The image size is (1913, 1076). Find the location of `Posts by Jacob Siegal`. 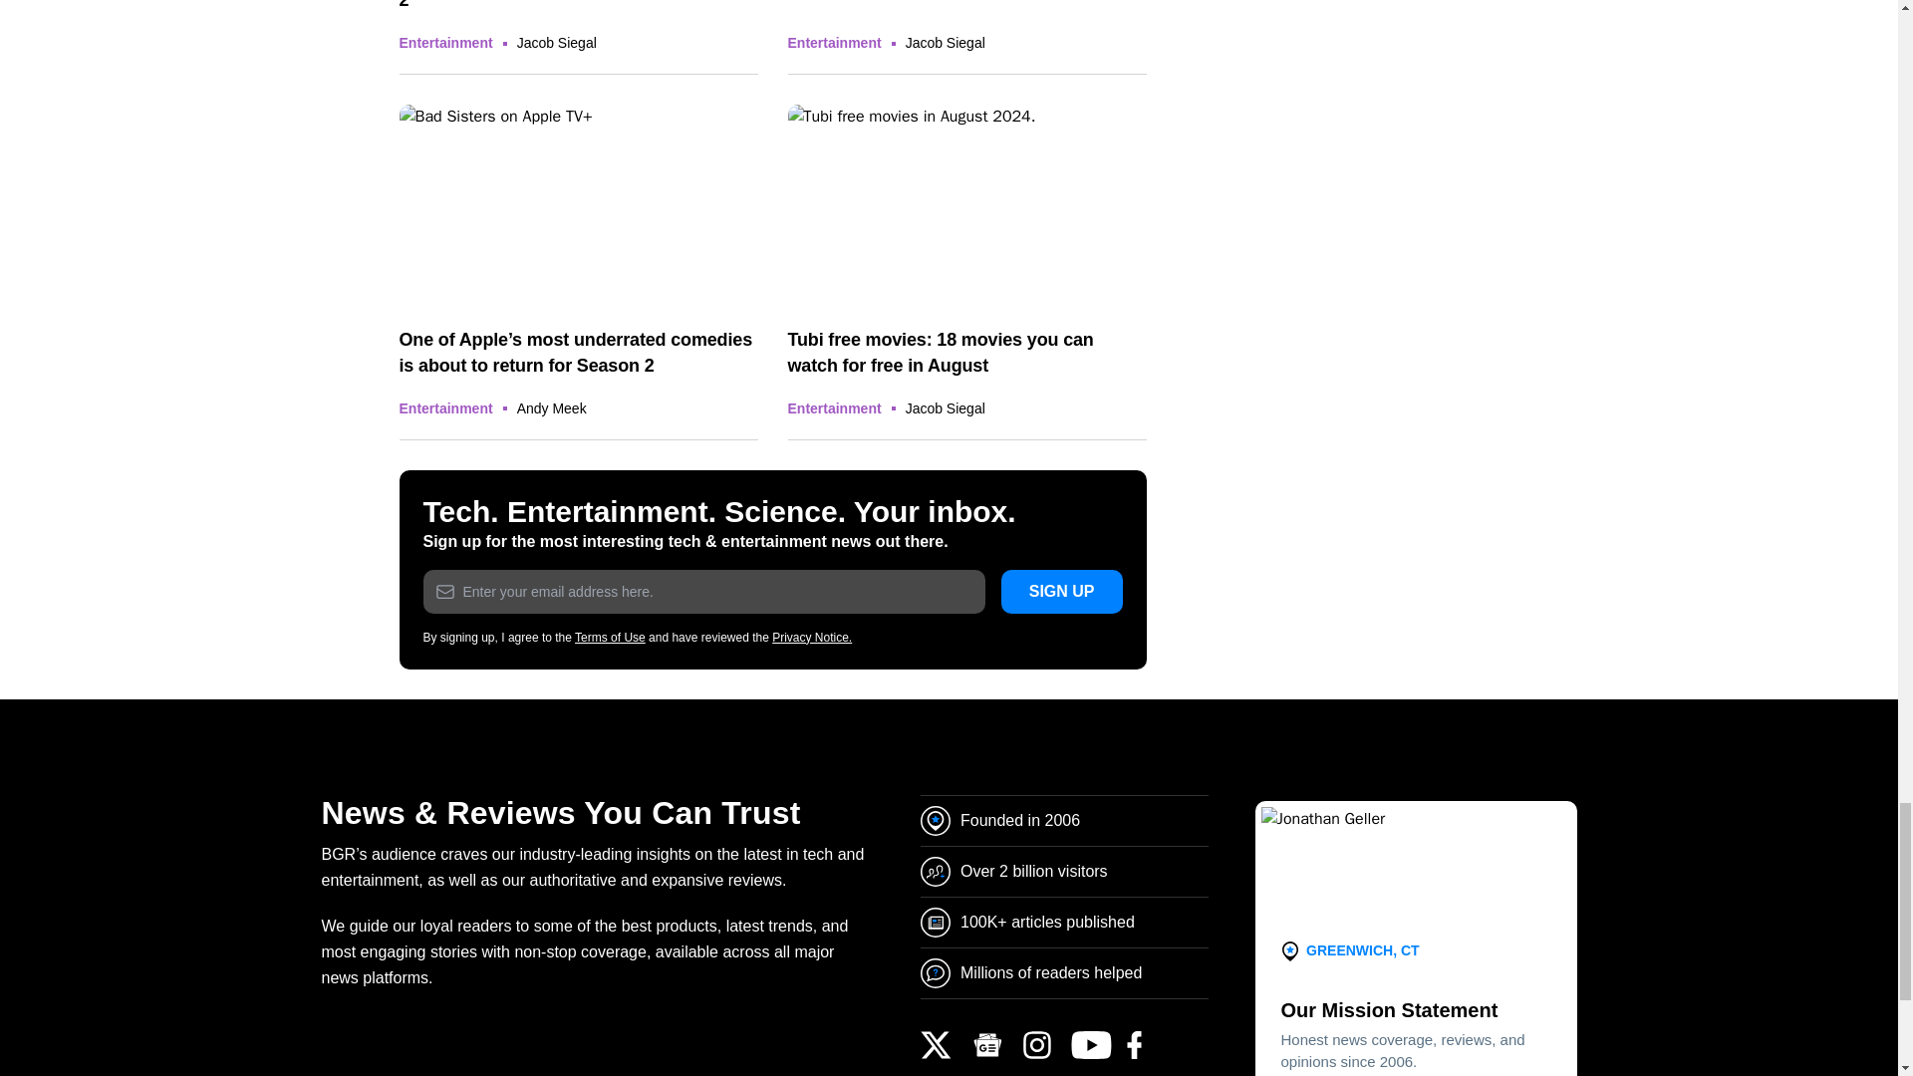

Posts by Jacob Siegal is located at coordinates (945, 42).